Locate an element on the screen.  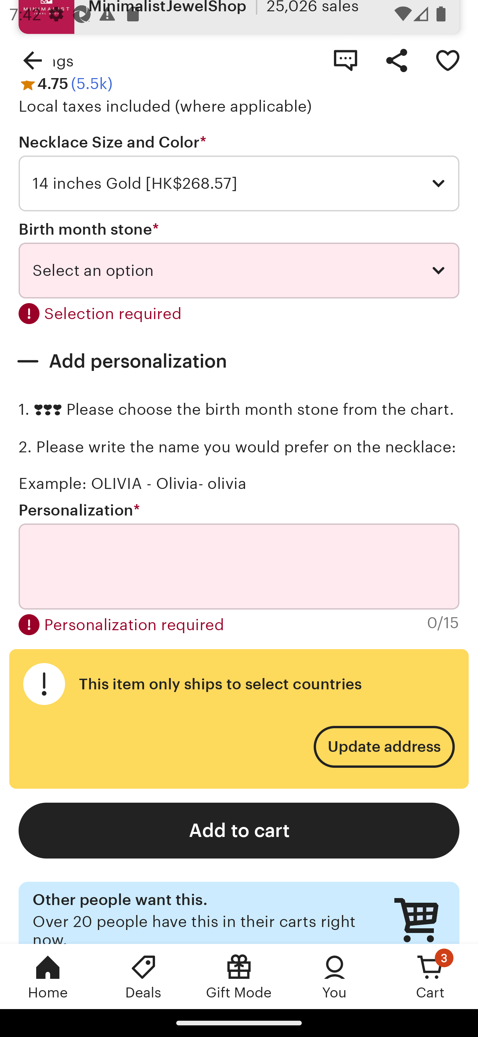
Add personalization Add personalization Required is located at coordinates (239, 361).